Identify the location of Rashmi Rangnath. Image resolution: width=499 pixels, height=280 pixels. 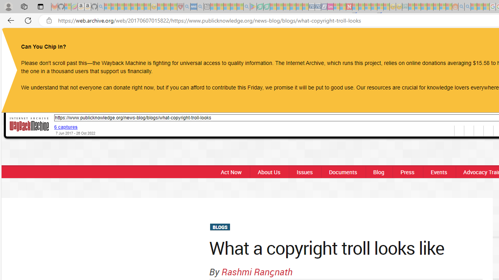
(257, 271).